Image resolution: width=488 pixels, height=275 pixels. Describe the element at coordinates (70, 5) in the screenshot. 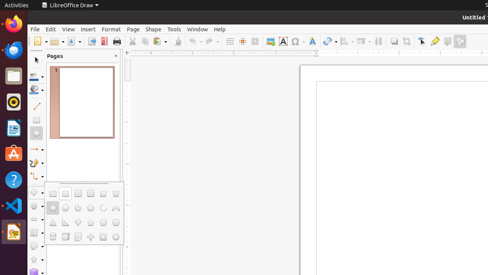

I see `LibreOffice Draw` at that location.